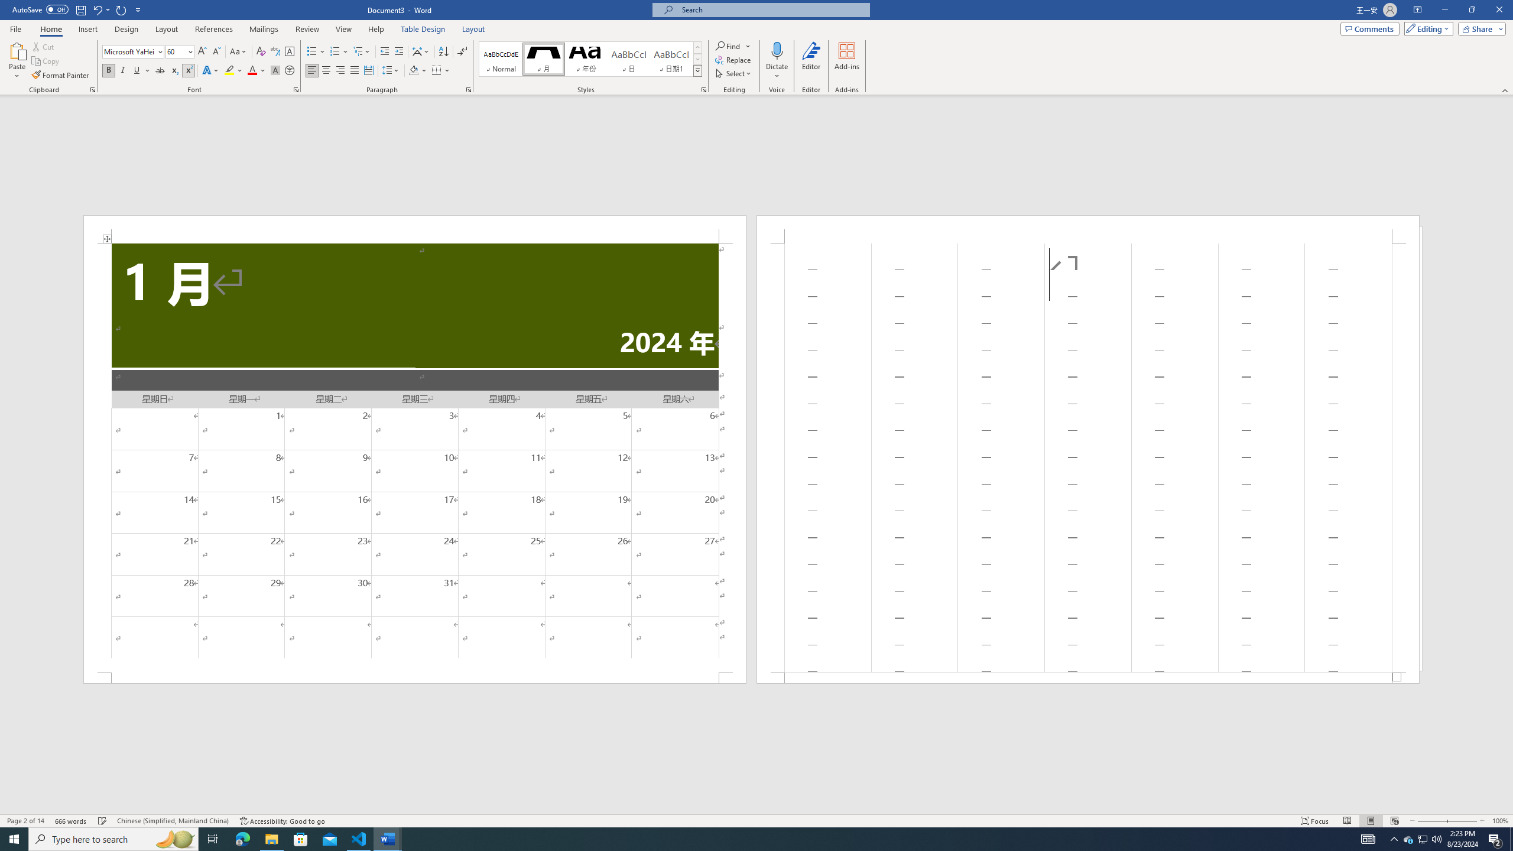 Image resolution: width=1513 pixels, height=851 pixels. Describe the element at coordinates (316, 52) in the screenshot. I see `Bullets` at that location.